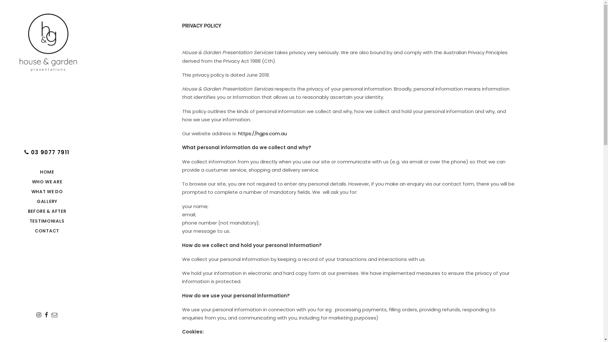  I want to click on https://hgps.com.au, so click(263, 134).